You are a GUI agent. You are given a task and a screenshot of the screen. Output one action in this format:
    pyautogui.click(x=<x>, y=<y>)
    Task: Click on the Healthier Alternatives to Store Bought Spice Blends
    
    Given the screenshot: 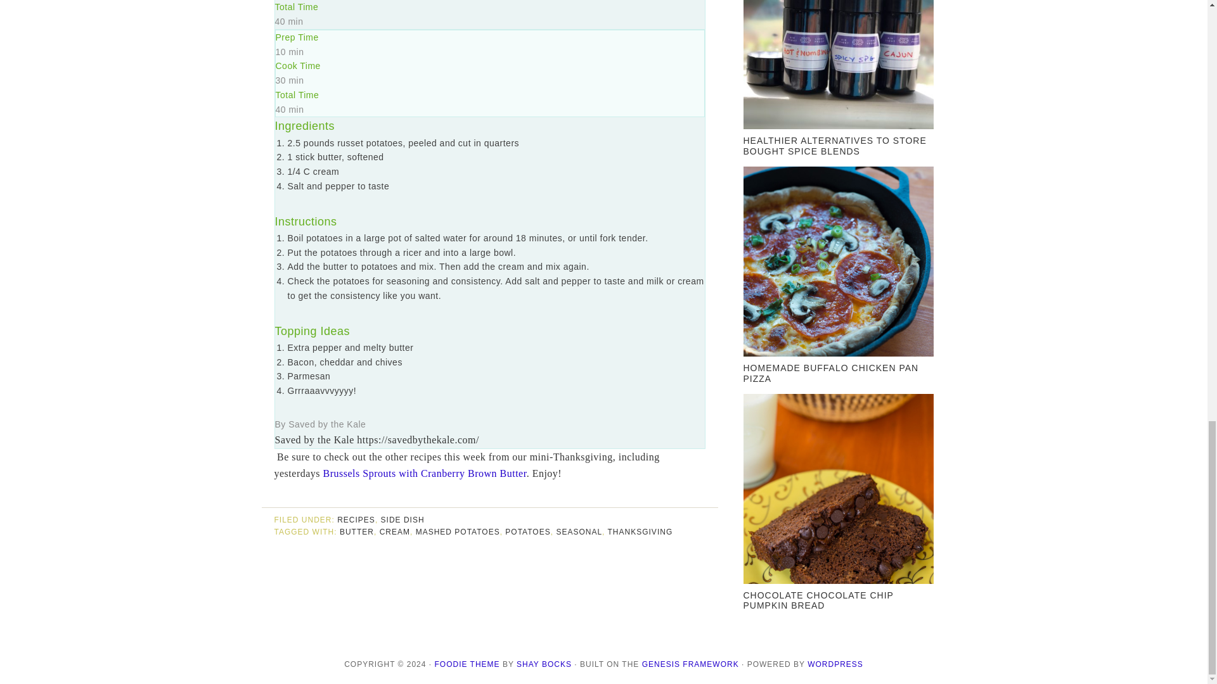 What is the action you would take?
    pyautogui.click(x=838, y=67)
    